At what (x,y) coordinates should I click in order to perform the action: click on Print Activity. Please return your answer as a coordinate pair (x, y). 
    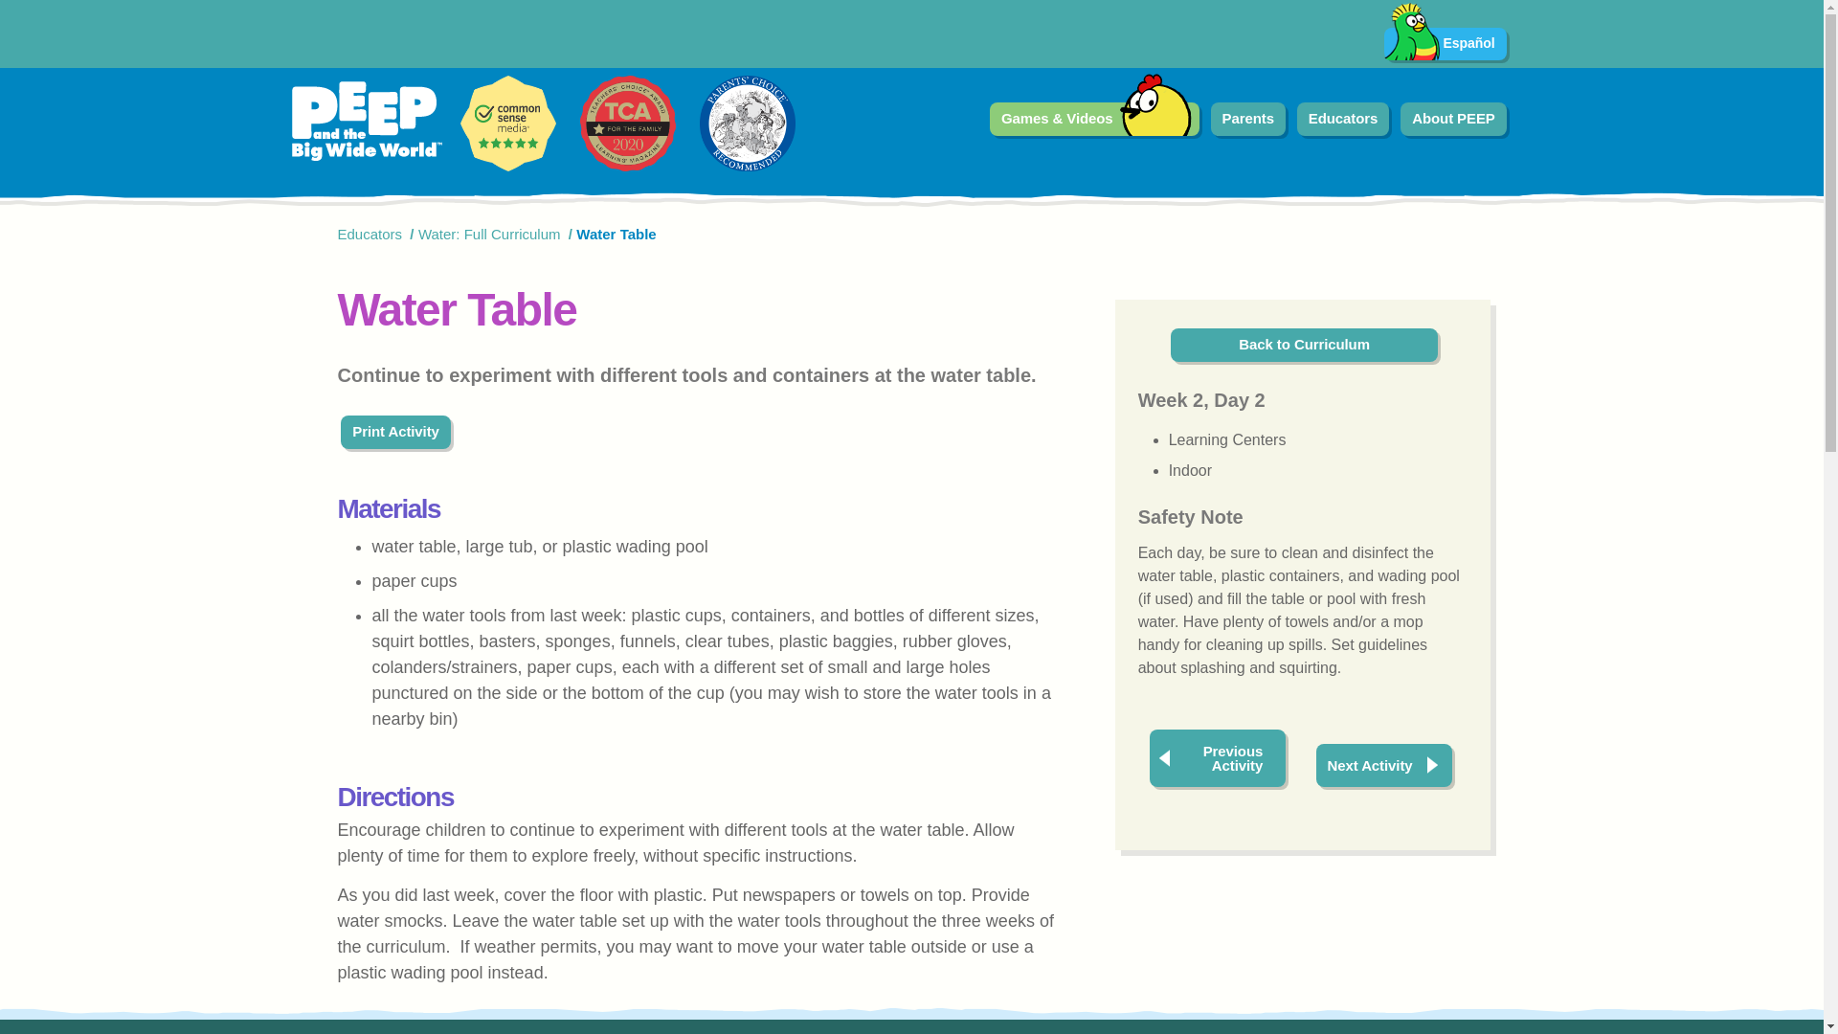
    Looking at the image, I should click on (394, 432).